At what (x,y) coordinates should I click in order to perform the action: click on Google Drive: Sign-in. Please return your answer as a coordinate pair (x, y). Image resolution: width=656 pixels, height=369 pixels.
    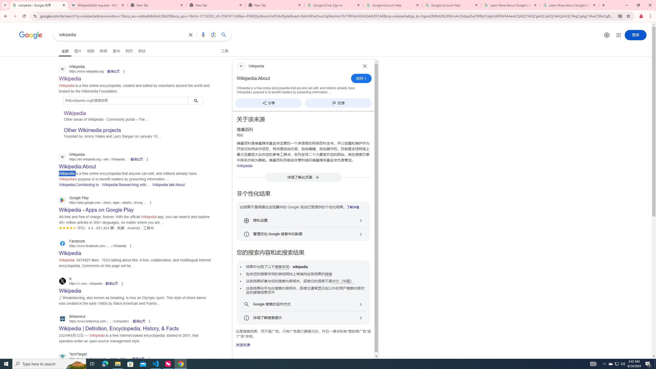
    Looking at the image, I should click on (334, 5).